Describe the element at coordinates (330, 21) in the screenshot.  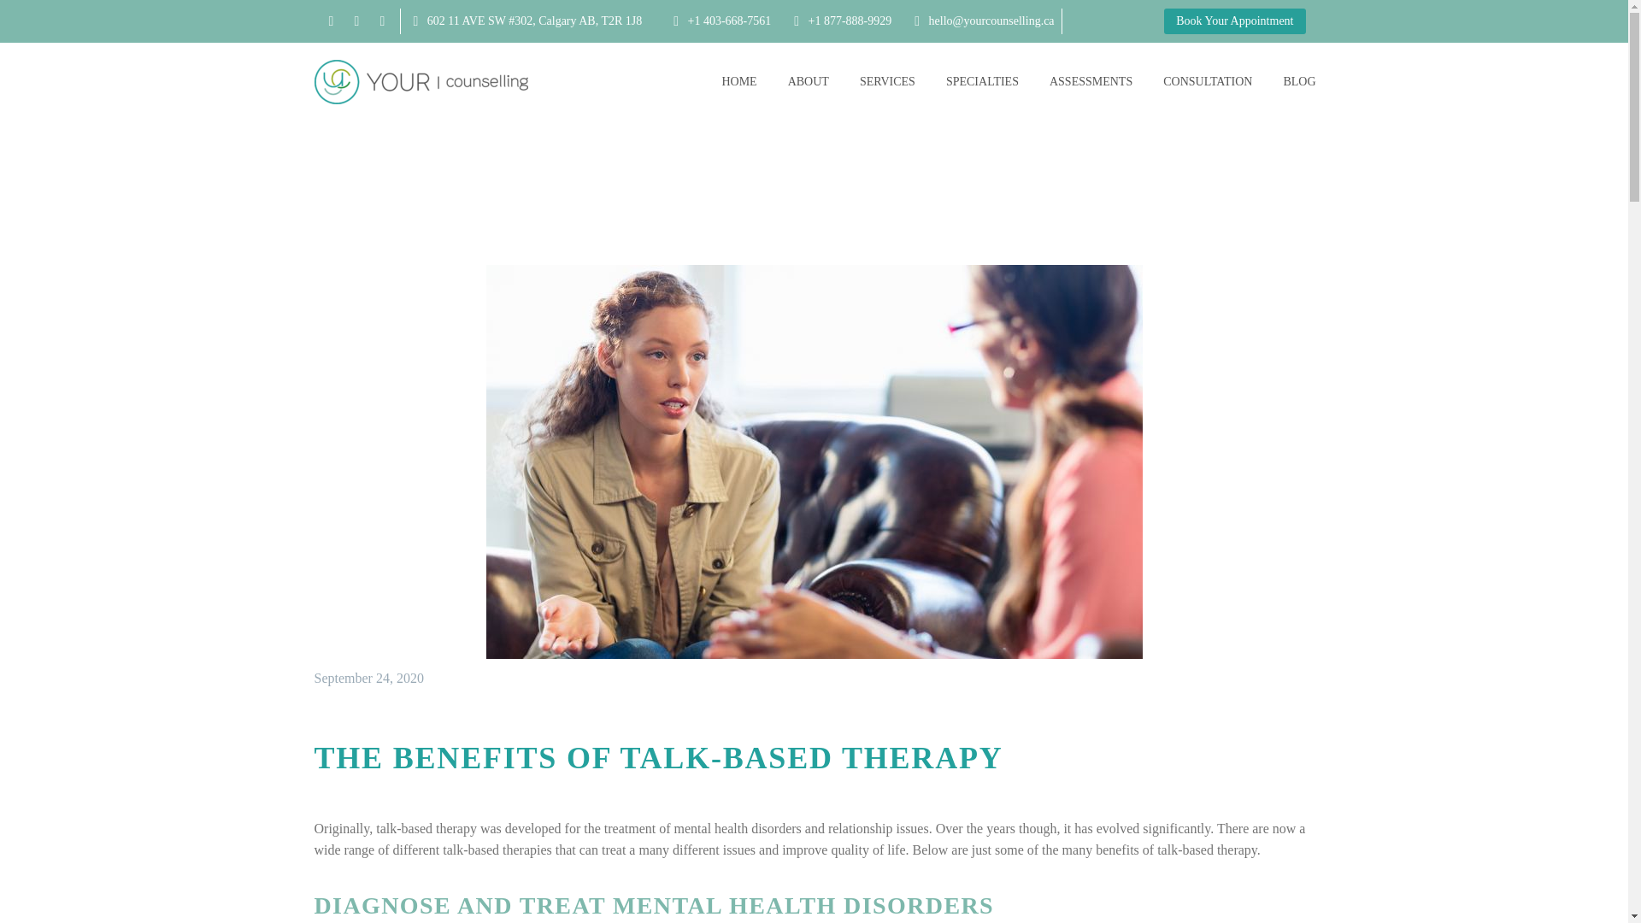
I see `Facebook` at that location.